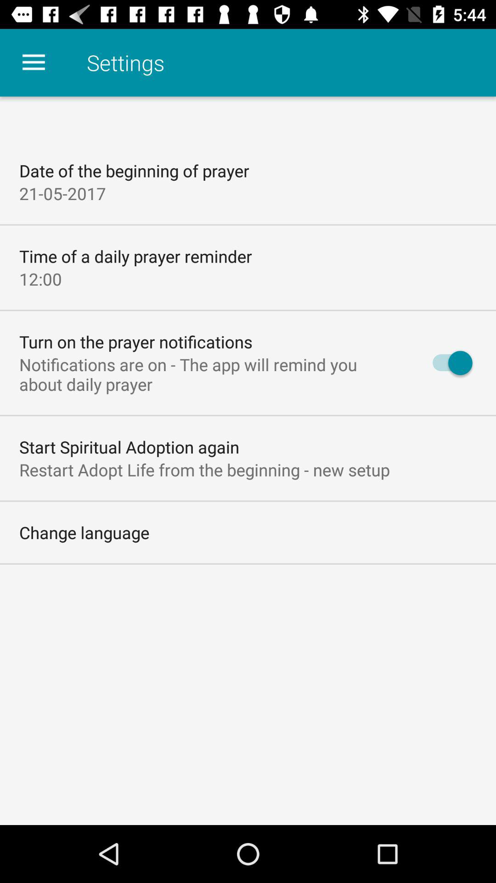  What do you see at coordinates (130, 447) in the screenshot?
I see `click item above the restart adopt life item` at bounding box center [130, 447].